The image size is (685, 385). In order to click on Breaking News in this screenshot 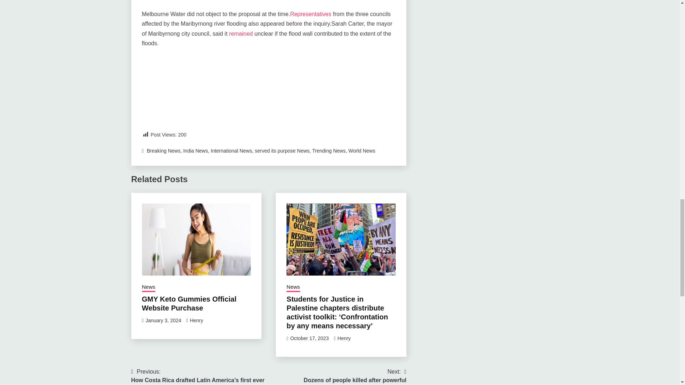, I will do `click(164, 150)`.